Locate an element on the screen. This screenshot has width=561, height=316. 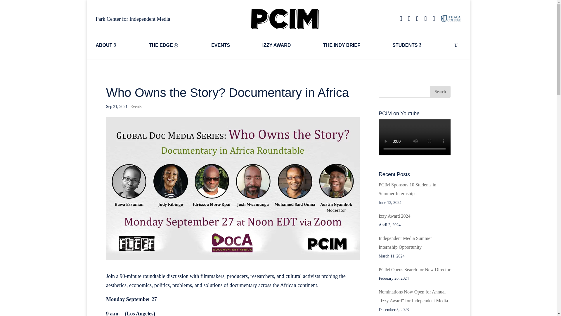
Search is located at coordinates (440, 92).